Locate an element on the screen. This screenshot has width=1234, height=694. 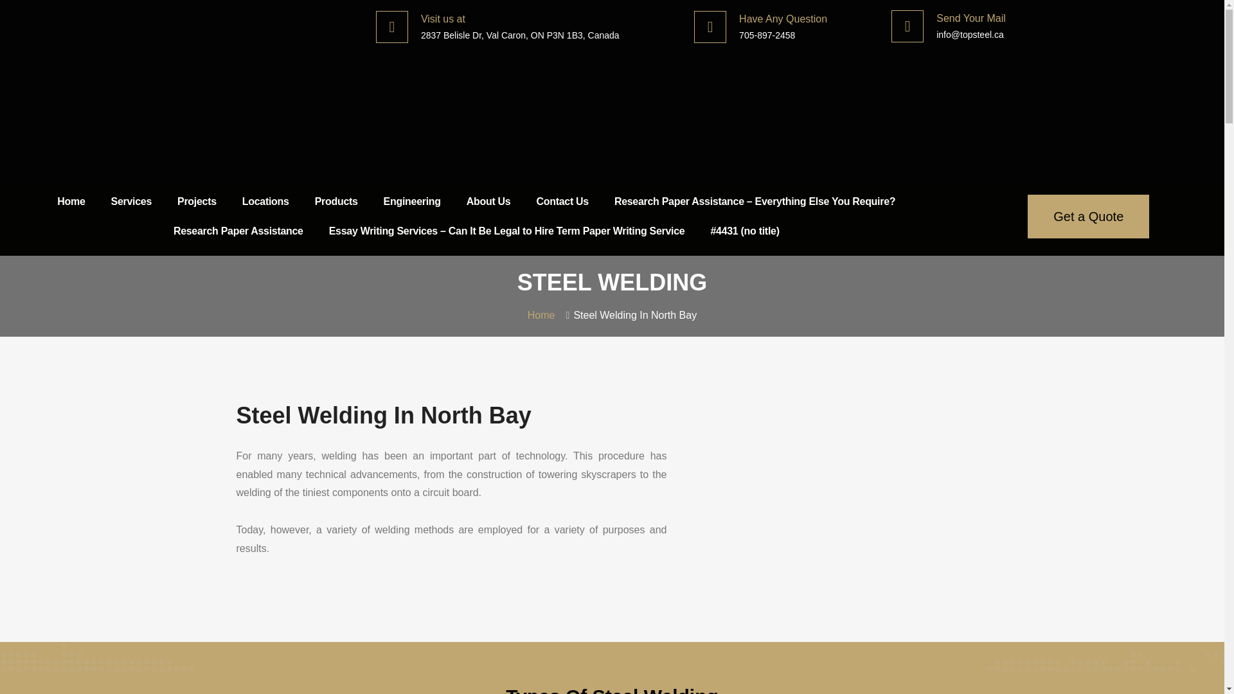
Projects is located at coordinates (197, 201).